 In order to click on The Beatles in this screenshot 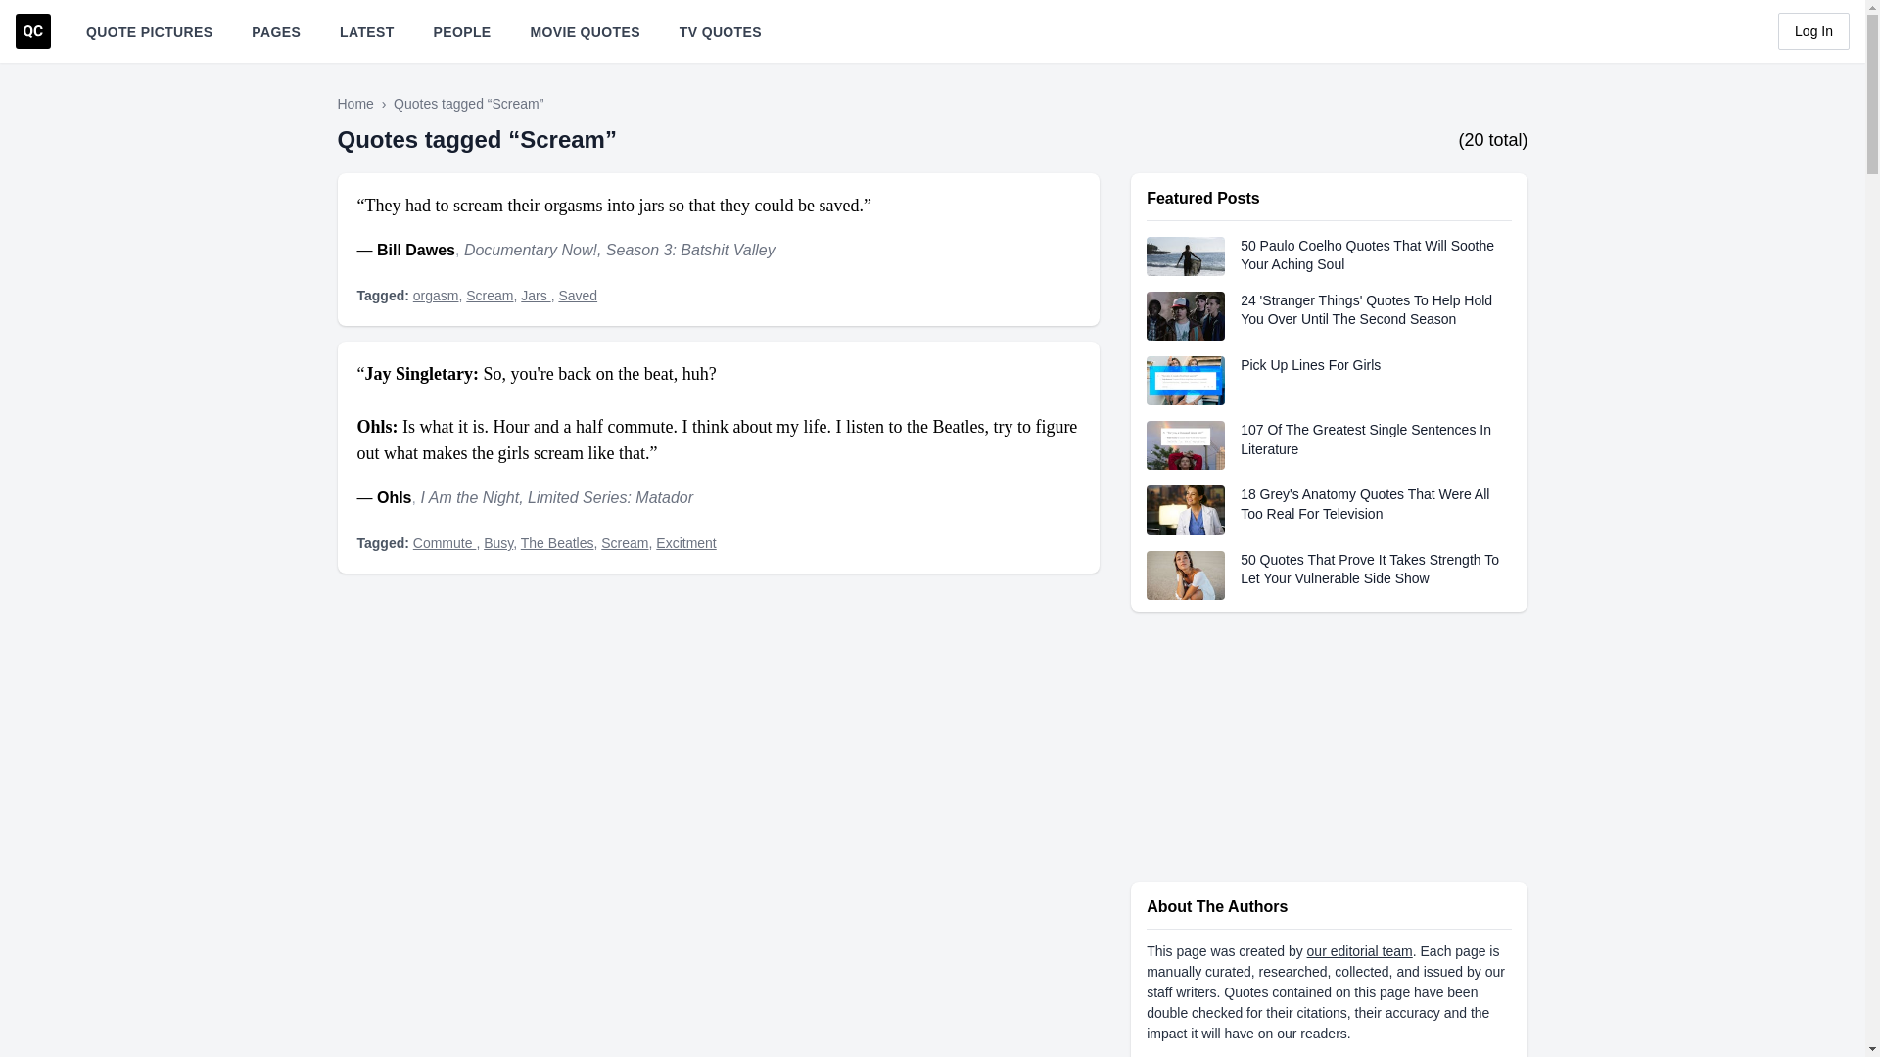, I will do `click(556, 542)`.